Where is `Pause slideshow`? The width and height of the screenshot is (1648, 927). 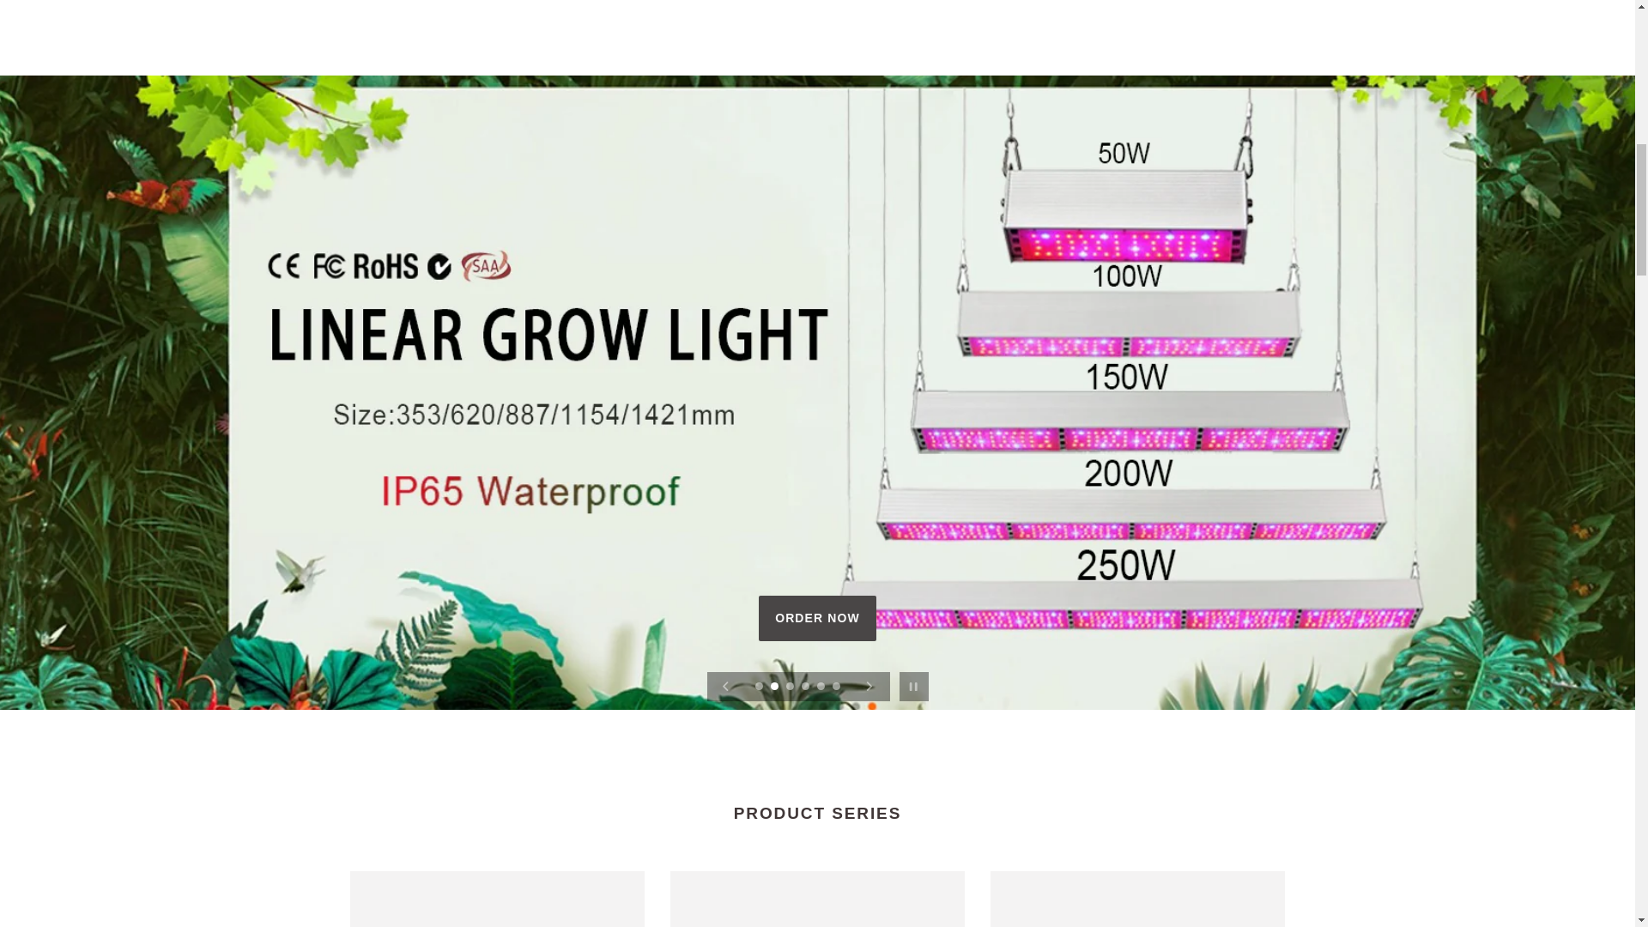
Pause slideshow is located at coordinates (913, 686).